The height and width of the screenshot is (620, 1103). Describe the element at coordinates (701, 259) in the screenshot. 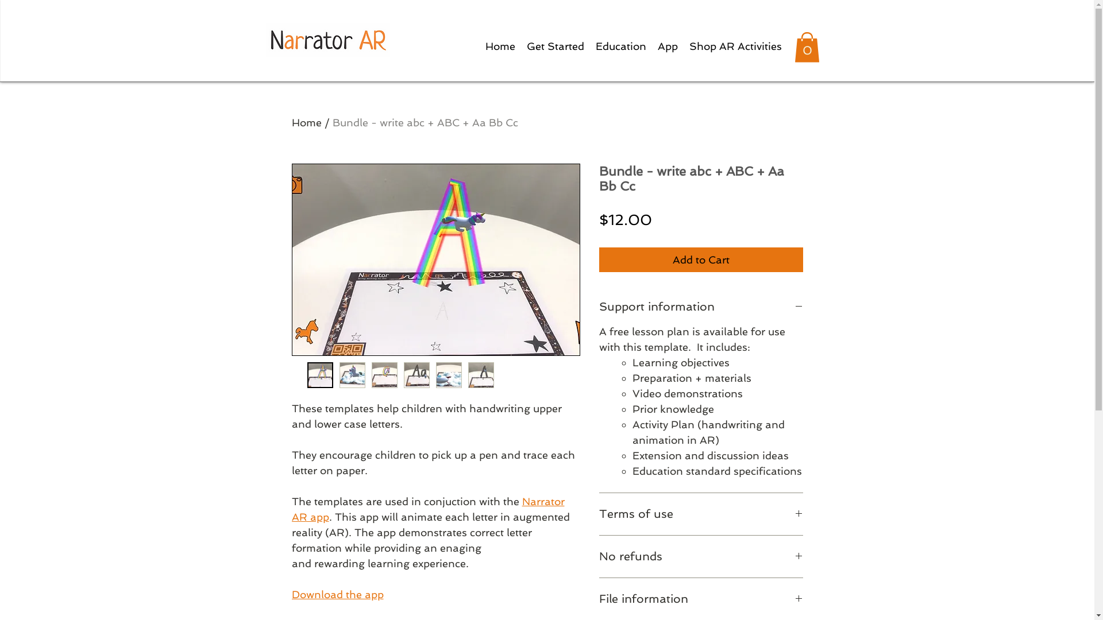

I see `Add to Cart` at that location.